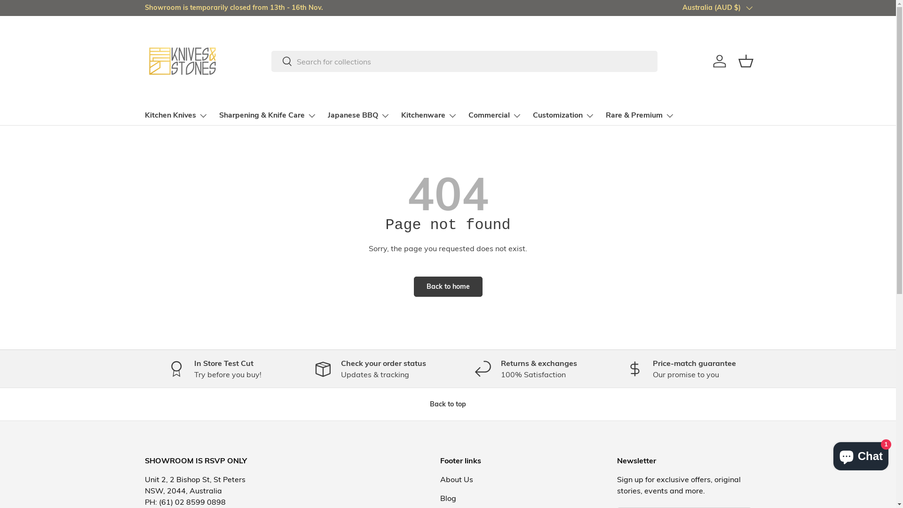 This screenshot has height=508, width=903. I want to click on About Us, so click(457, 479).